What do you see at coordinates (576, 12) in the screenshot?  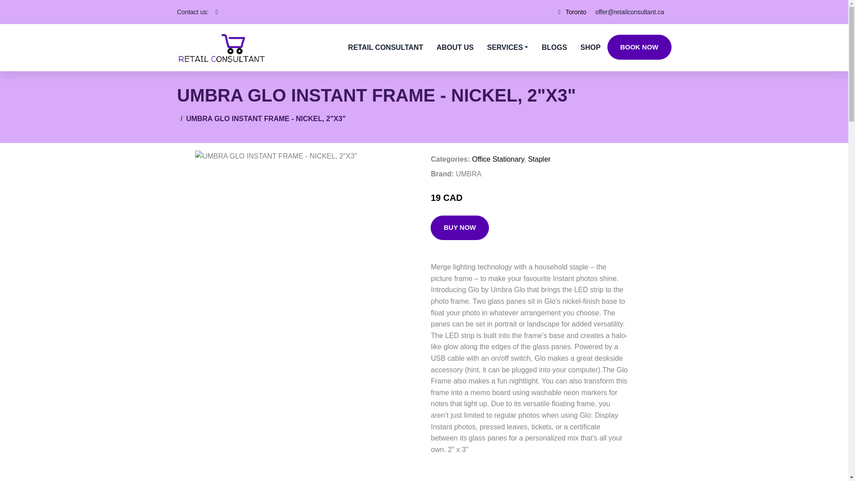 I see `Toronto` at bounding box center [576, 12].